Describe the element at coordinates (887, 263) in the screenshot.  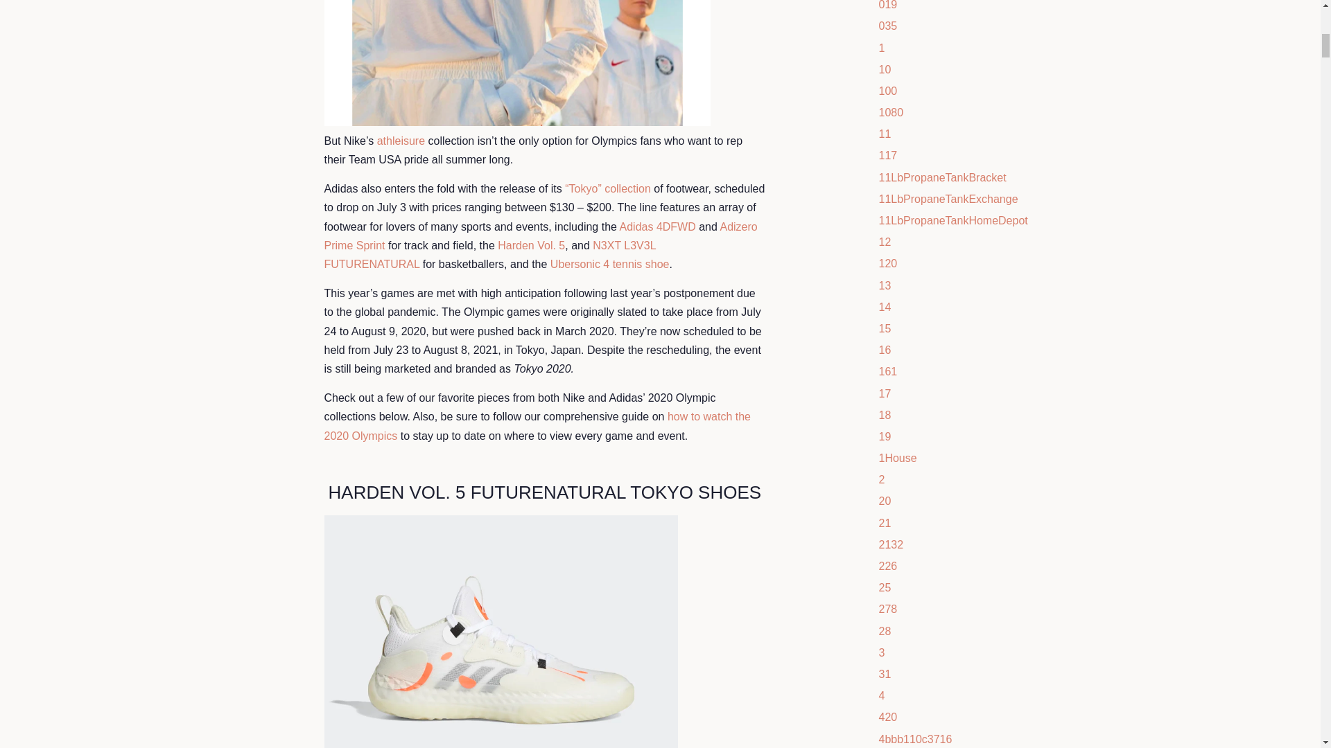
I see `Show articles tagged 120` at that location.